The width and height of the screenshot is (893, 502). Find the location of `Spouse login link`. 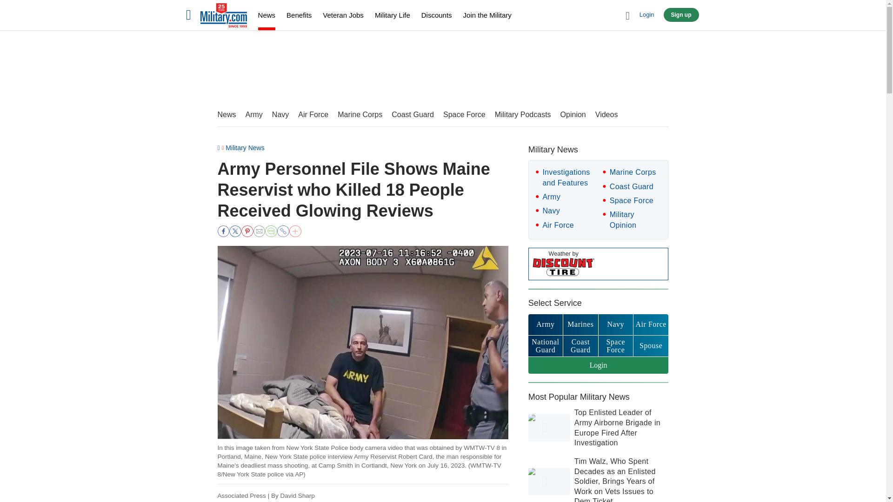

Spouse login link is located at coordinates (650, 346).